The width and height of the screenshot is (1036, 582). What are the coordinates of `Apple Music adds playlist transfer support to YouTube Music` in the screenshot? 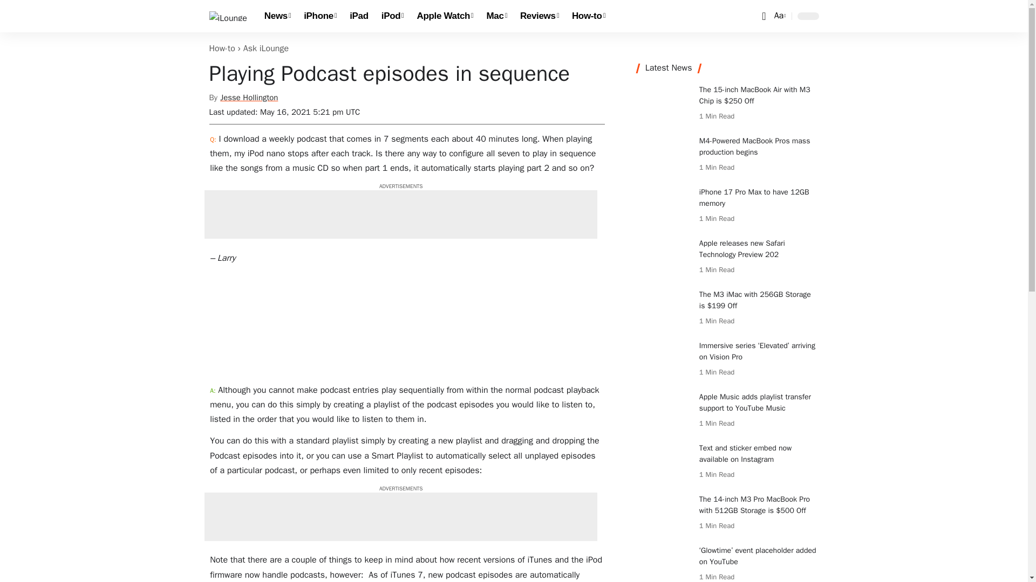 It's located at (664, 411).